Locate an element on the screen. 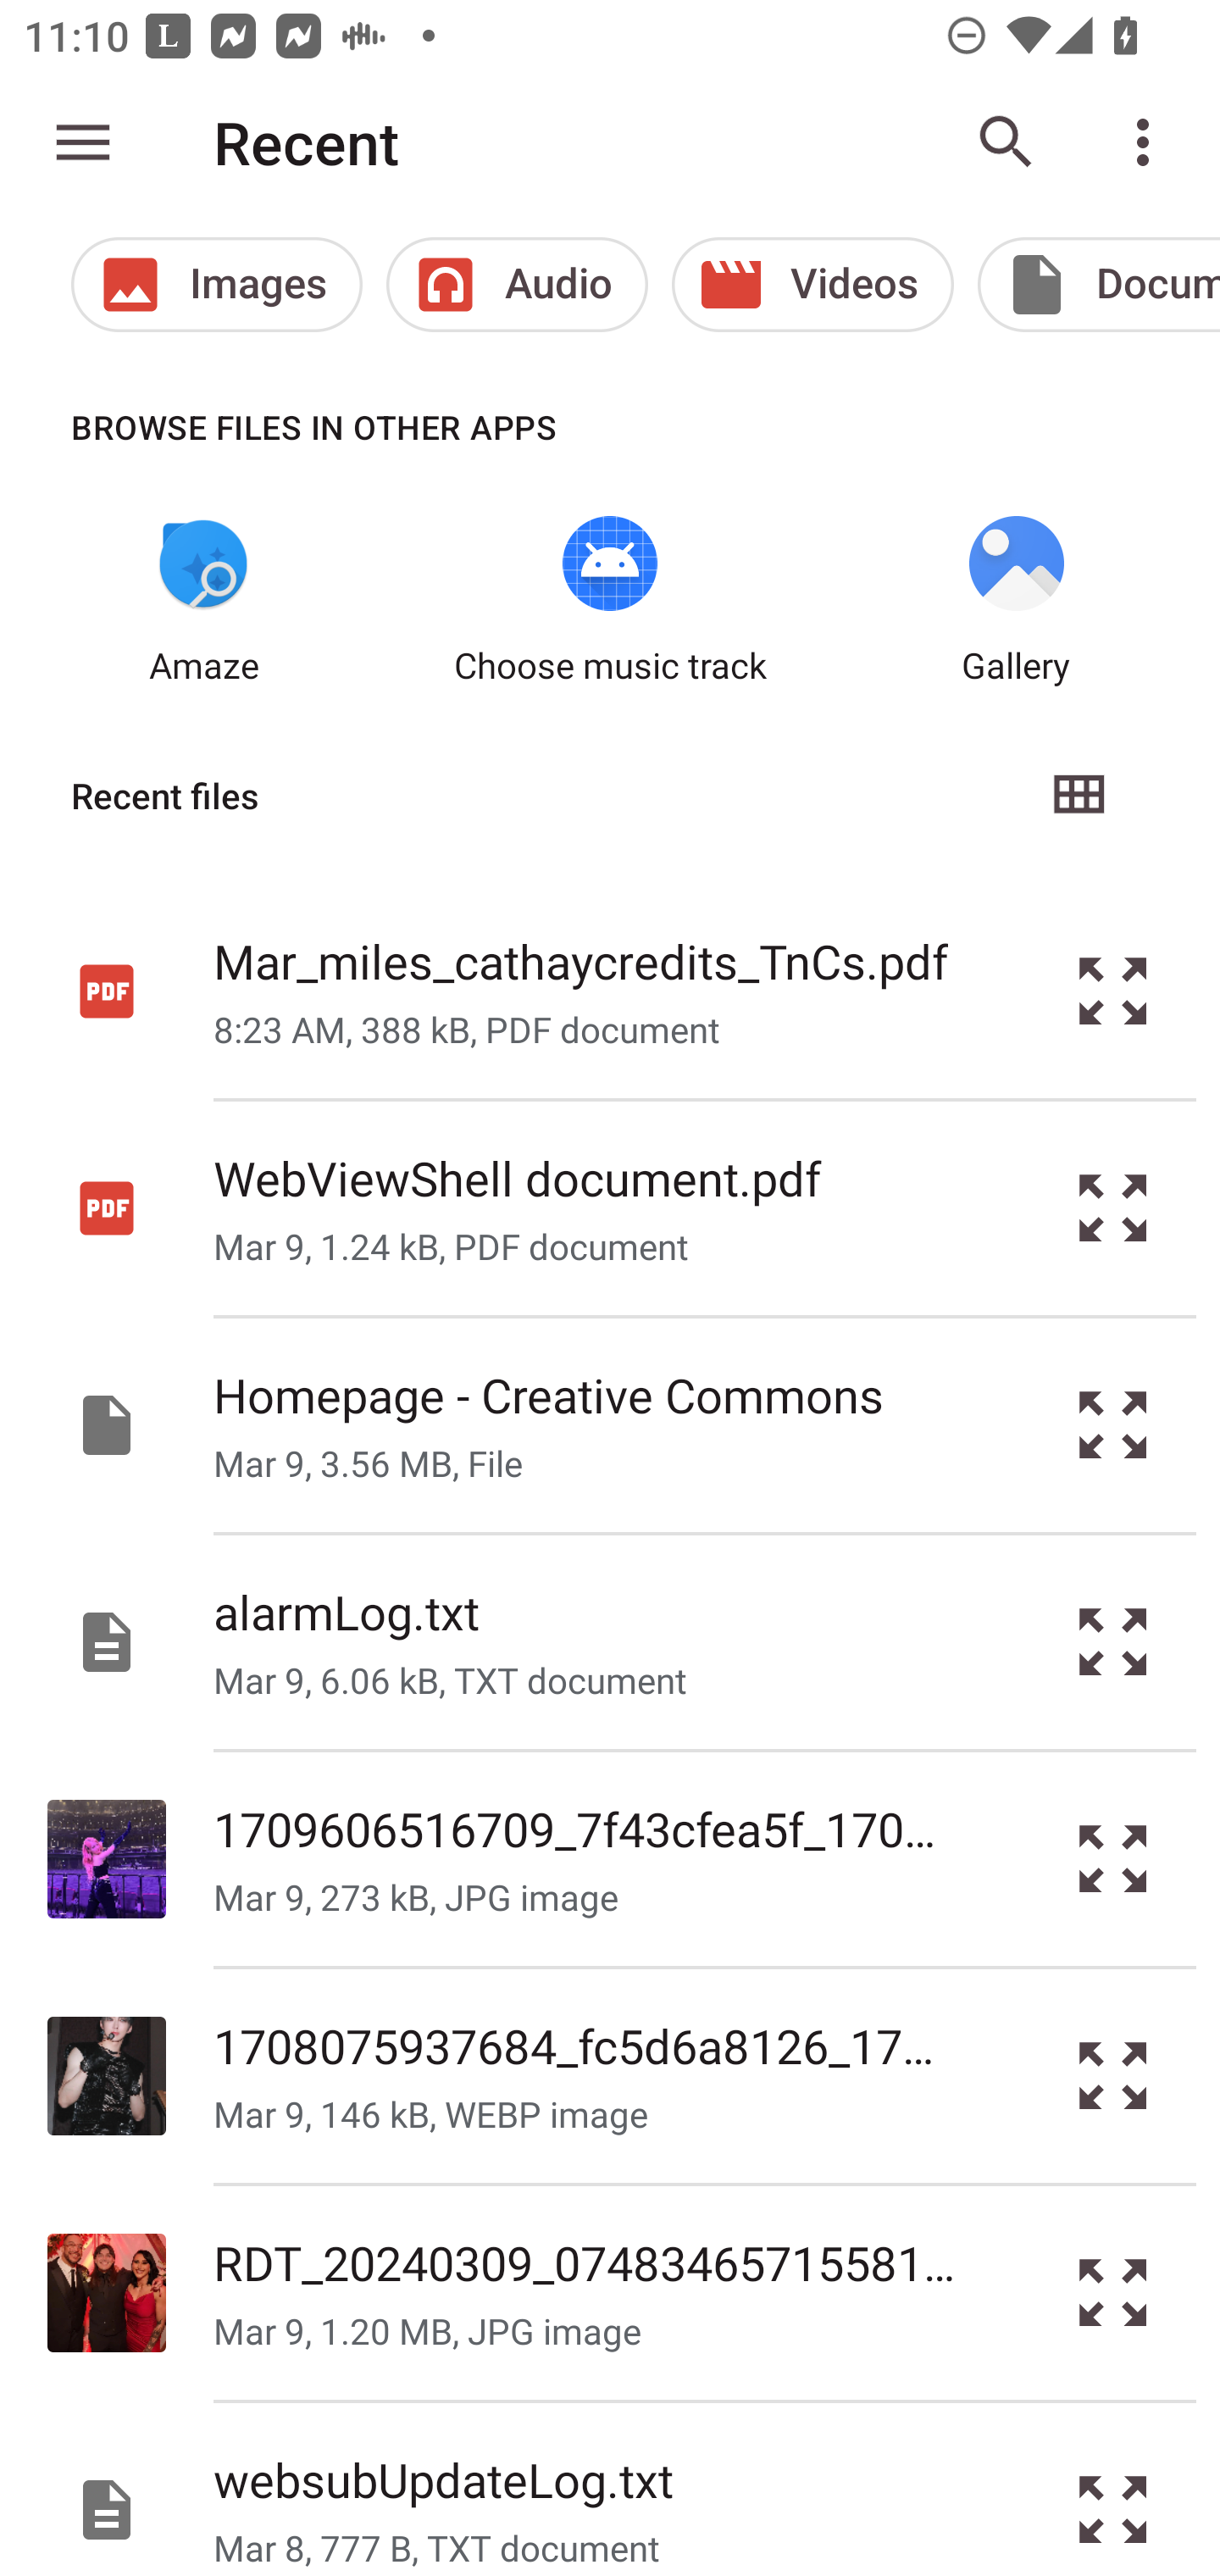  Preview the file WebViewShell document.pdf is located at coordinates (1113, 1209).